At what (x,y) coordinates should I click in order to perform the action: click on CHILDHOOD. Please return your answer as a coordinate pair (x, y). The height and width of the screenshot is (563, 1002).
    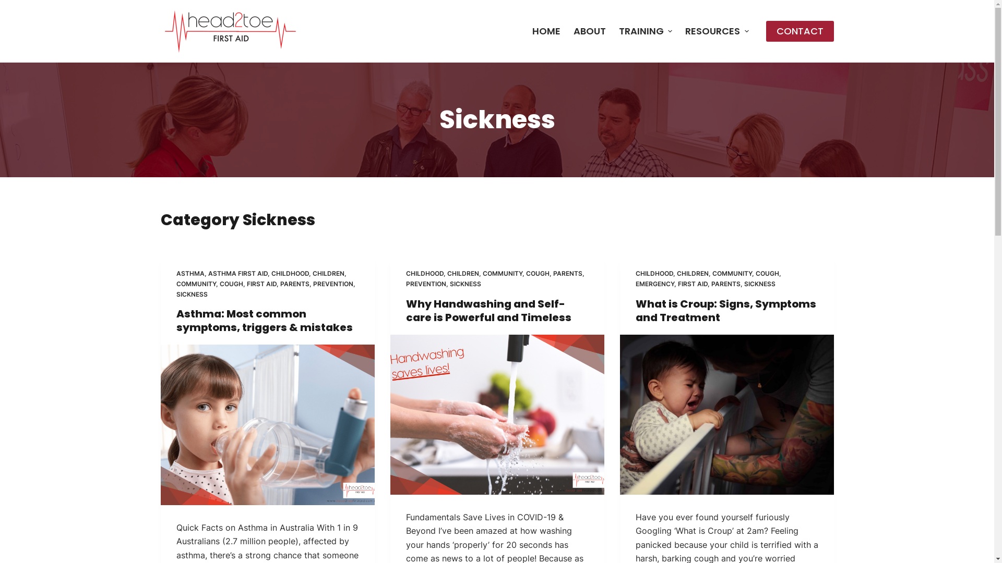
    Looking at the image, I should click on (654, 273).